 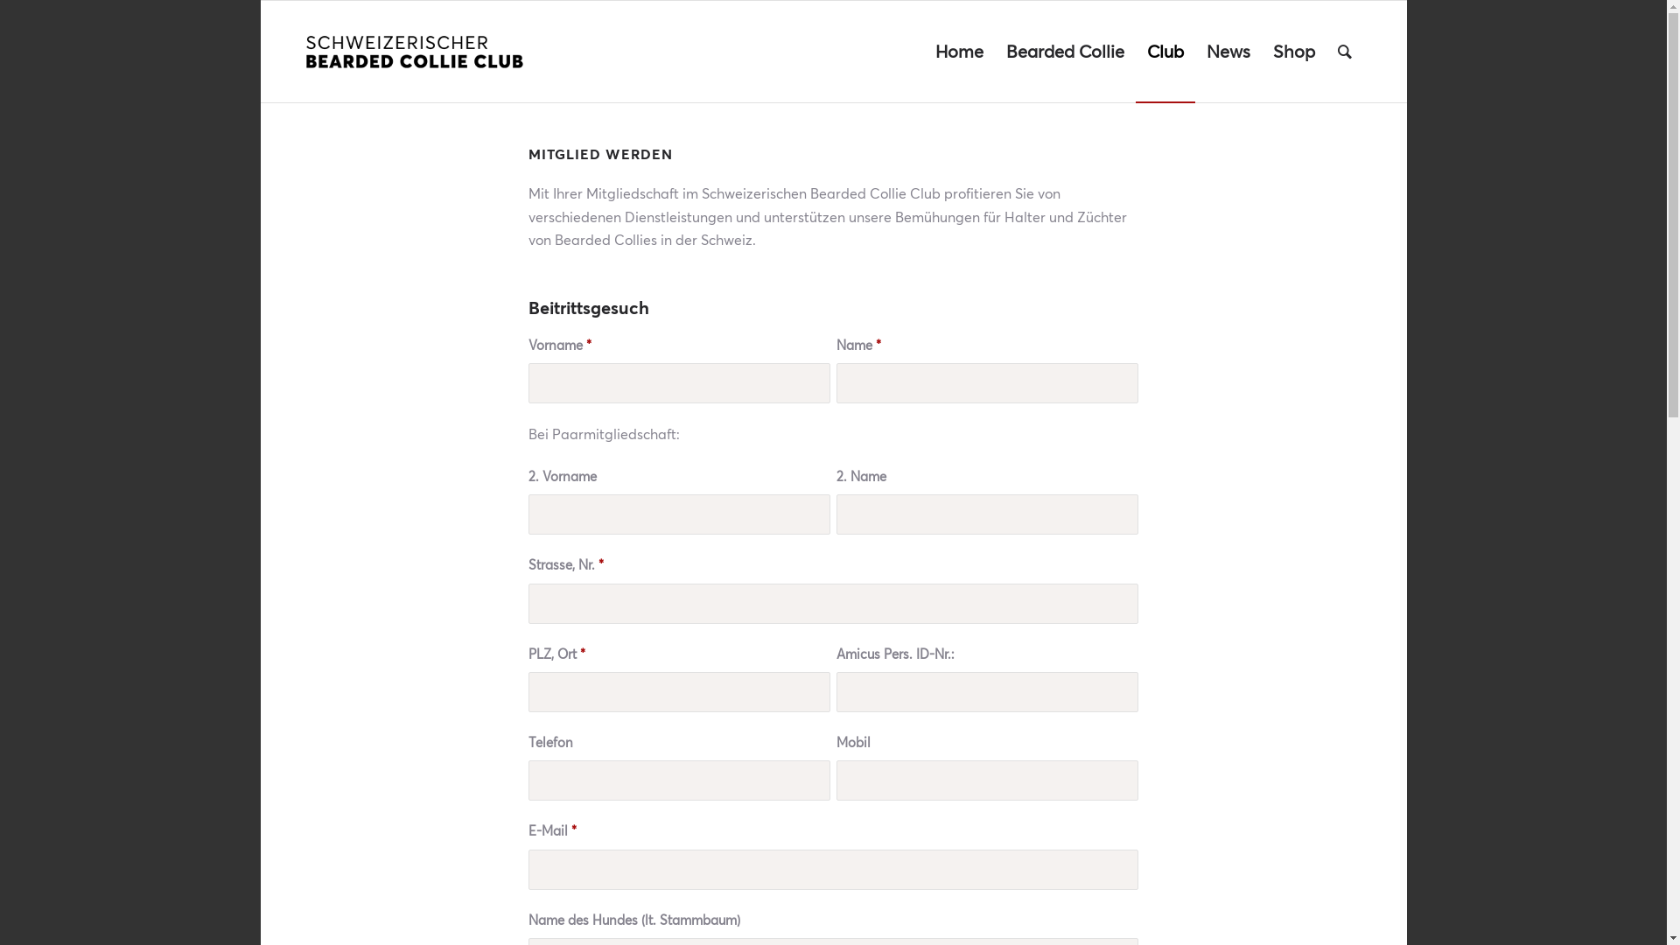 What do you see at coordinates (1228, 52) in the screenshot?
I see `News` at bounding box center [1228, 52].